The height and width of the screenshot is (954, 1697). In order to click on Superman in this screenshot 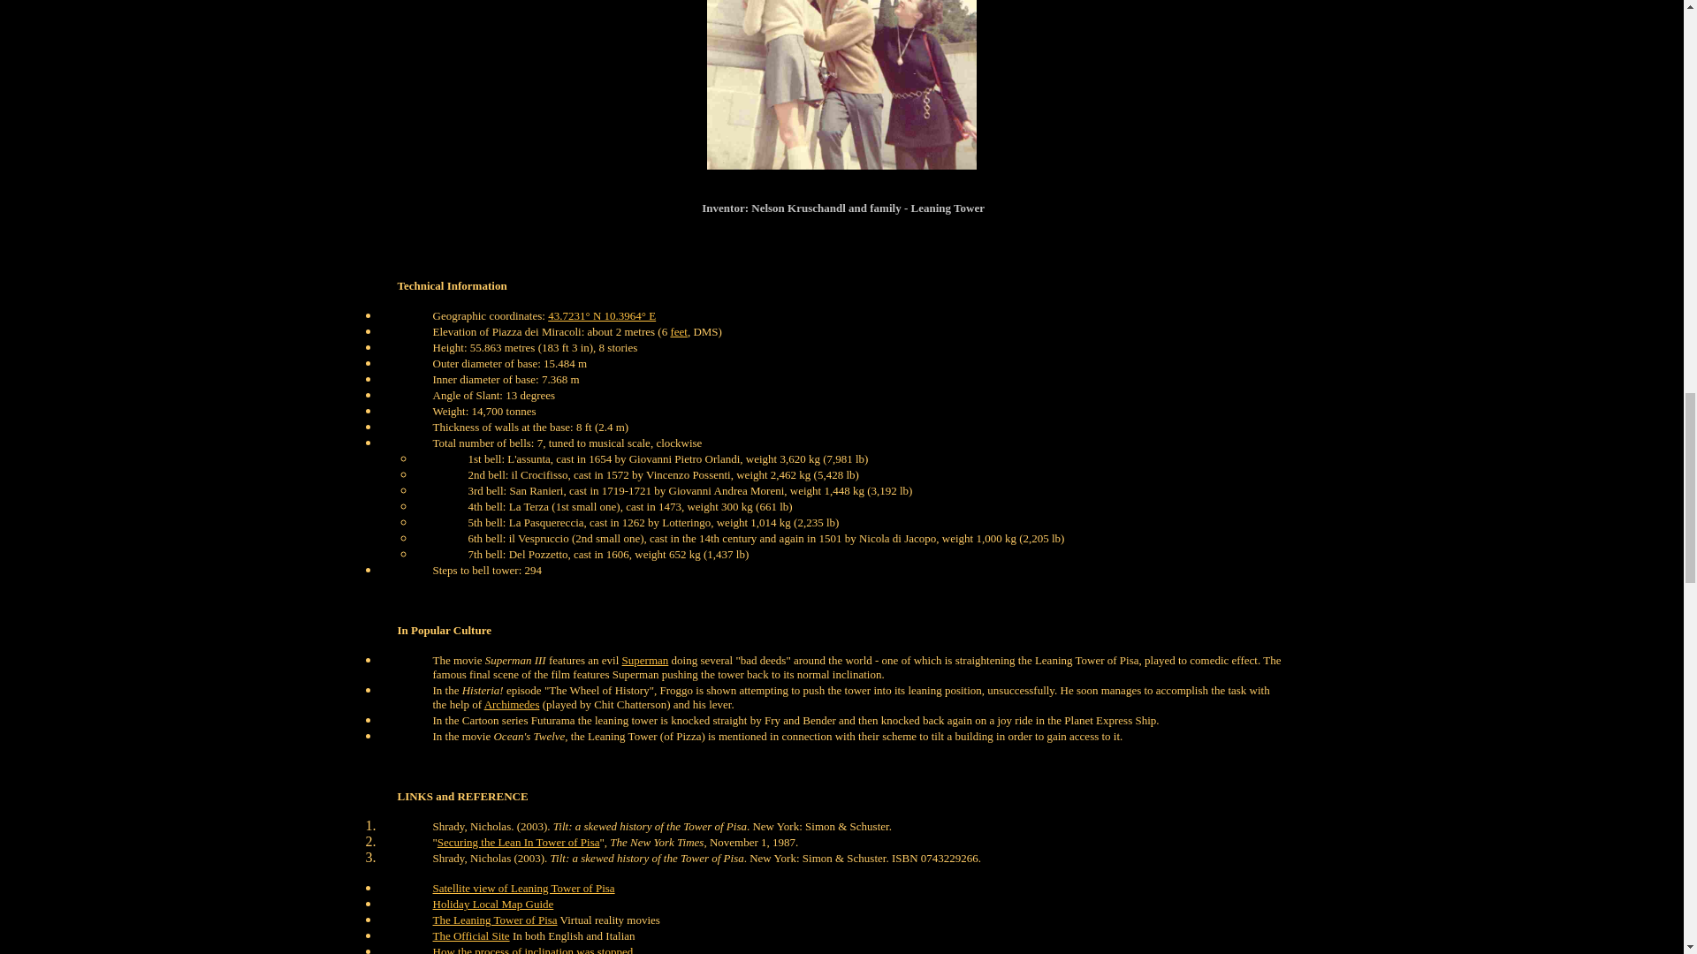, I will do `click(645, 659)`.